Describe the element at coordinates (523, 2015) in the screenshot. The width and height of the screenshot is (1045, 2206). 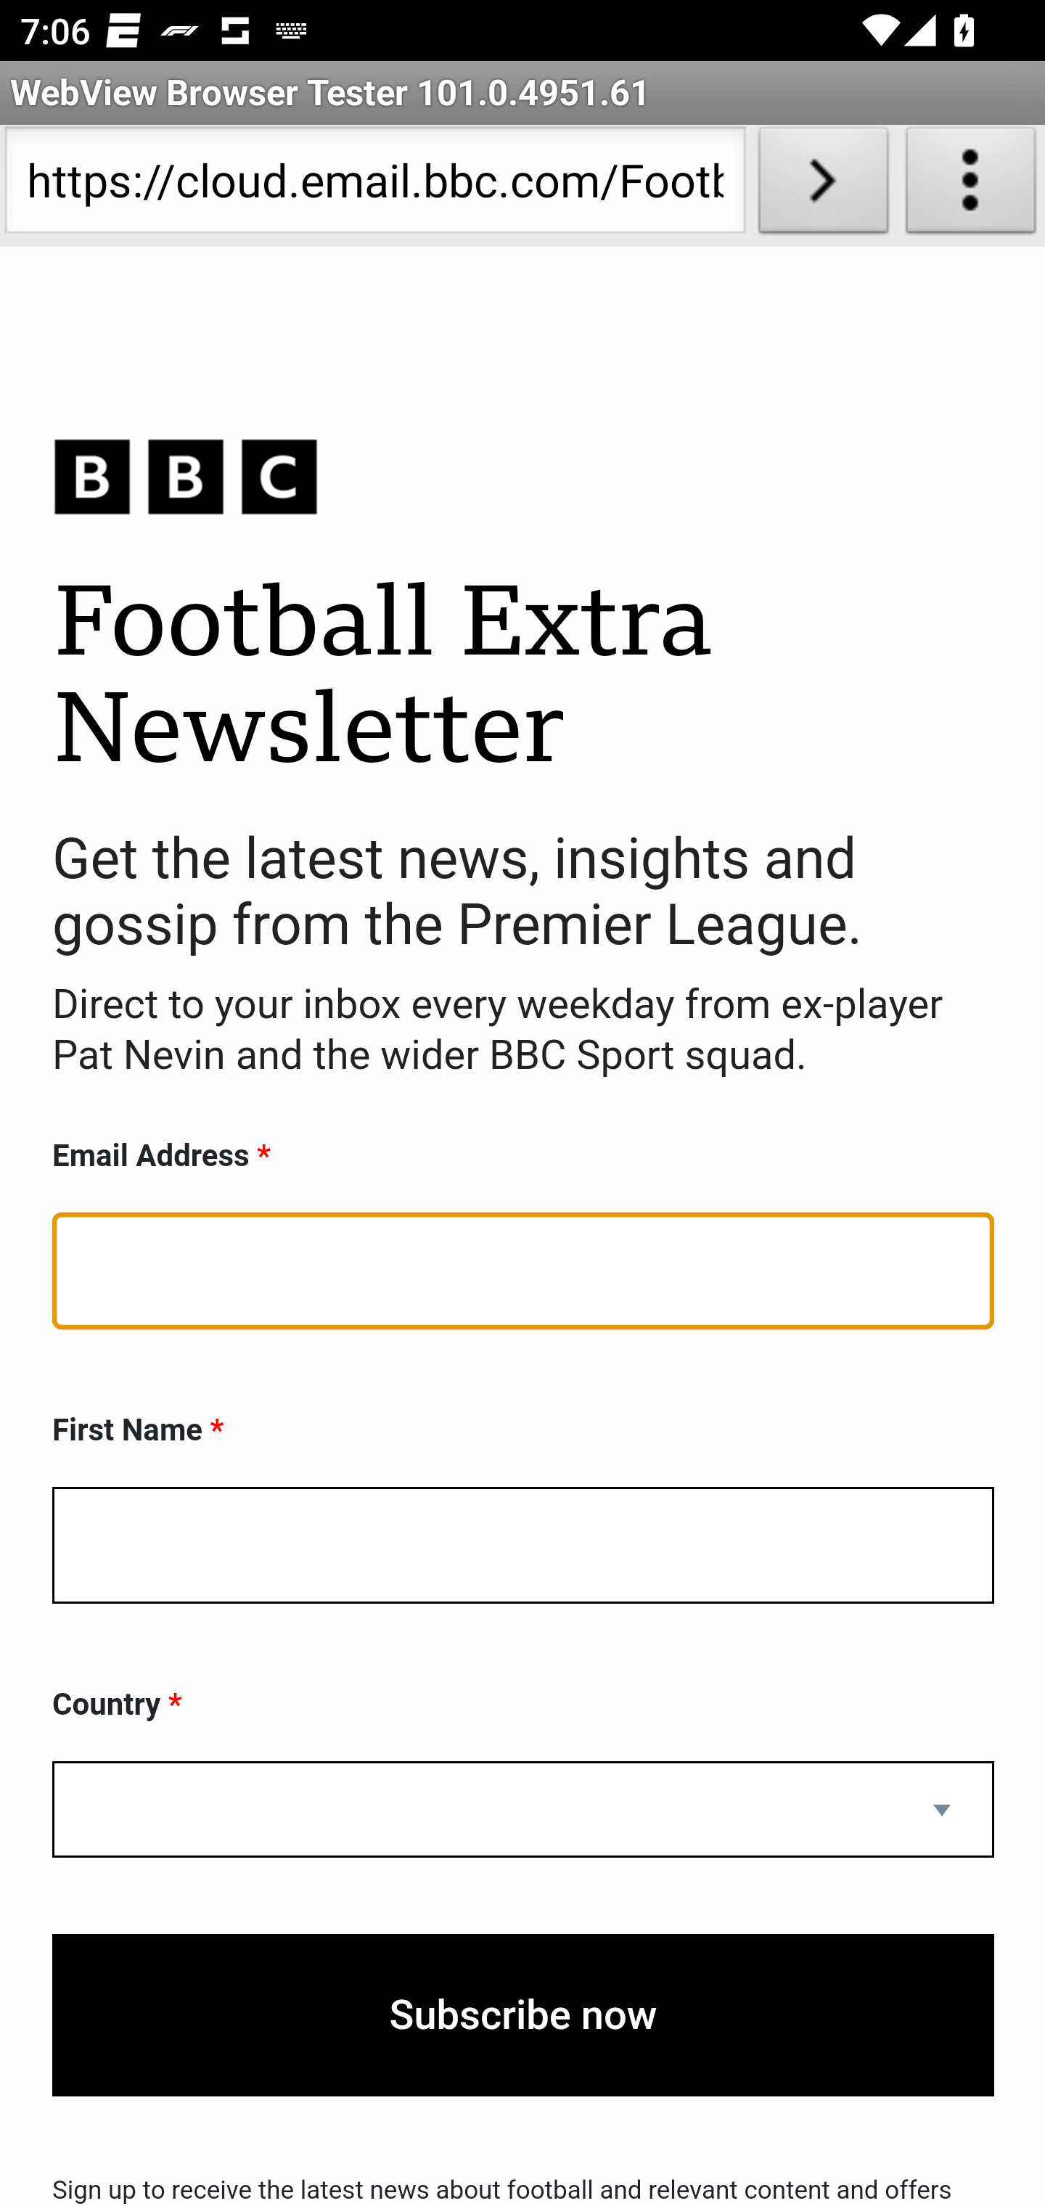
I see `Subscribe now` at that location.